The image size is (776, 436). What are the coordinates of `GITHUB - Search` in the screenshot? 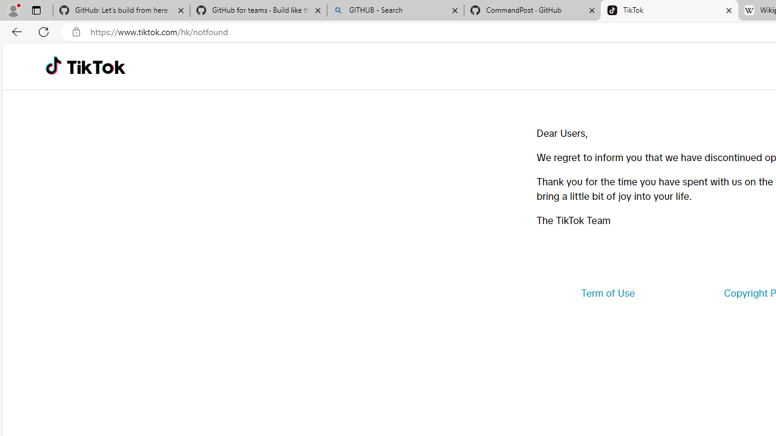 It's located at (395, 11).